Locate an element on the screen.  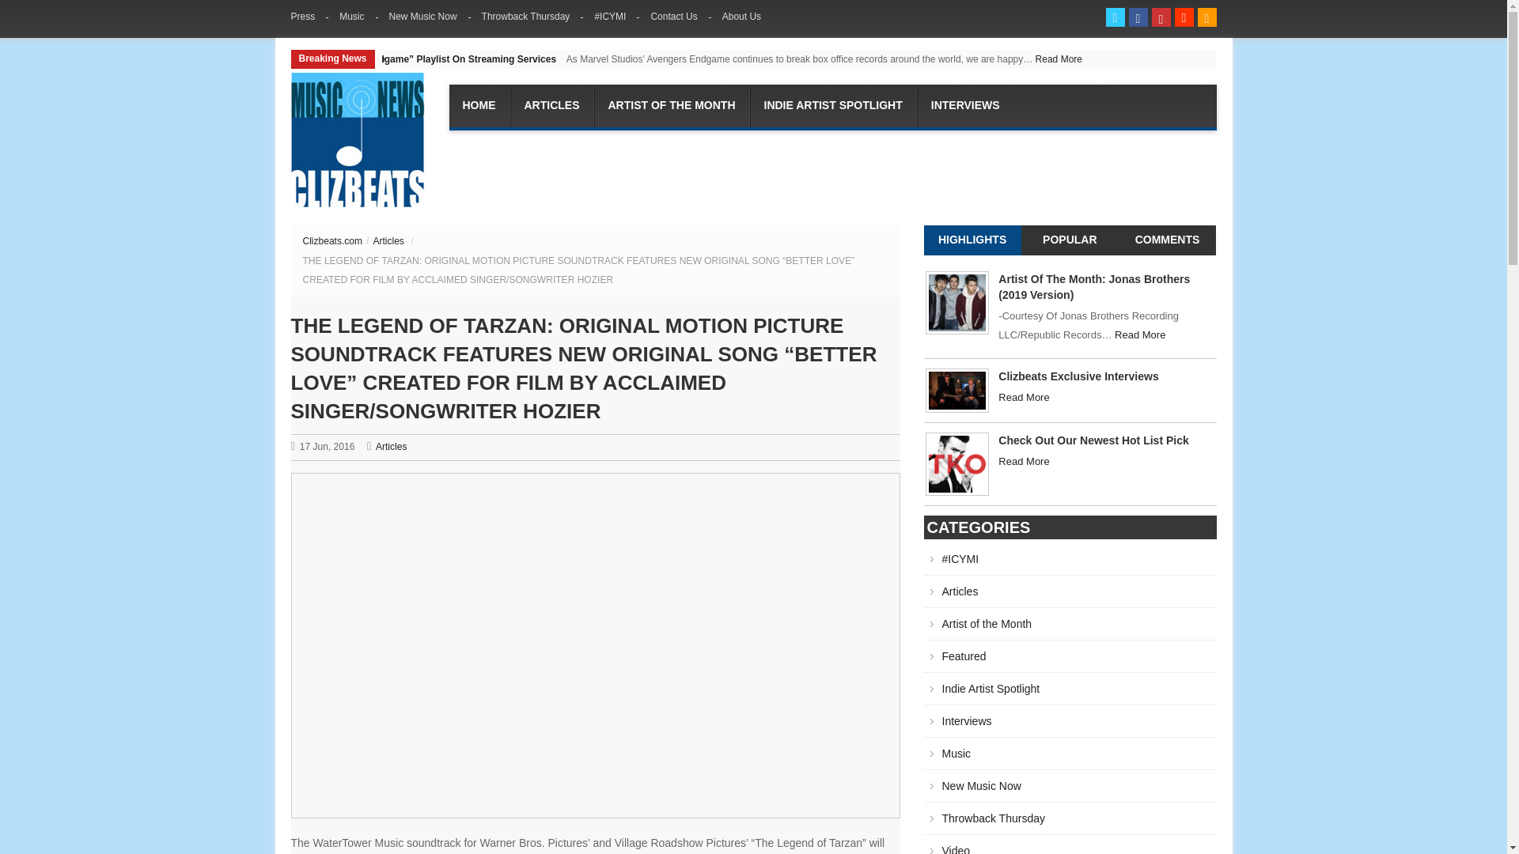
ARTICLES is located at coordinates (551, 105).